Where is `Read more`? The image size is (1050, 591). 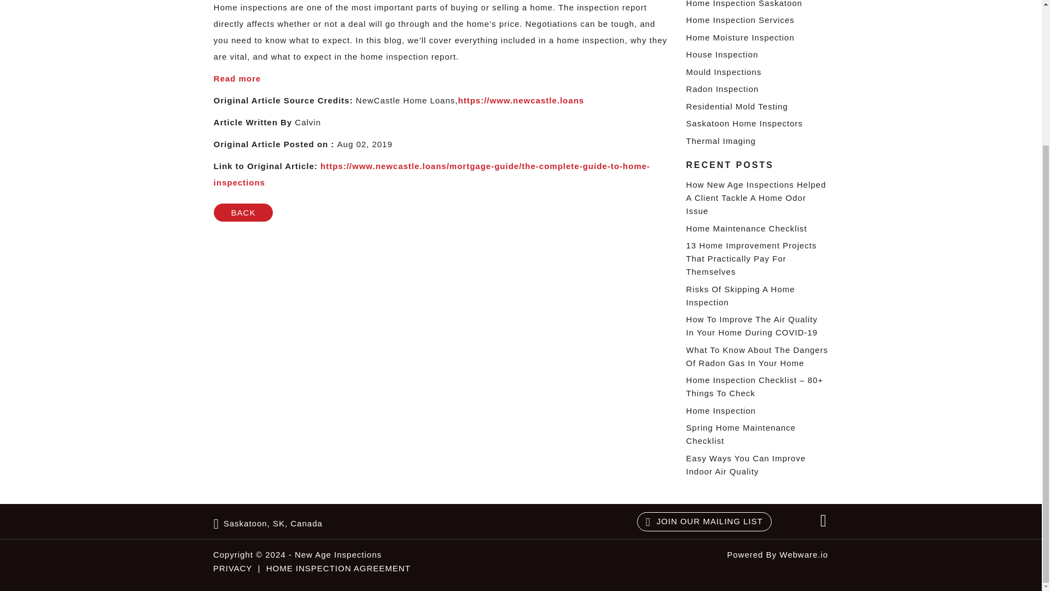
Read more is located at coordinates (237, 79).